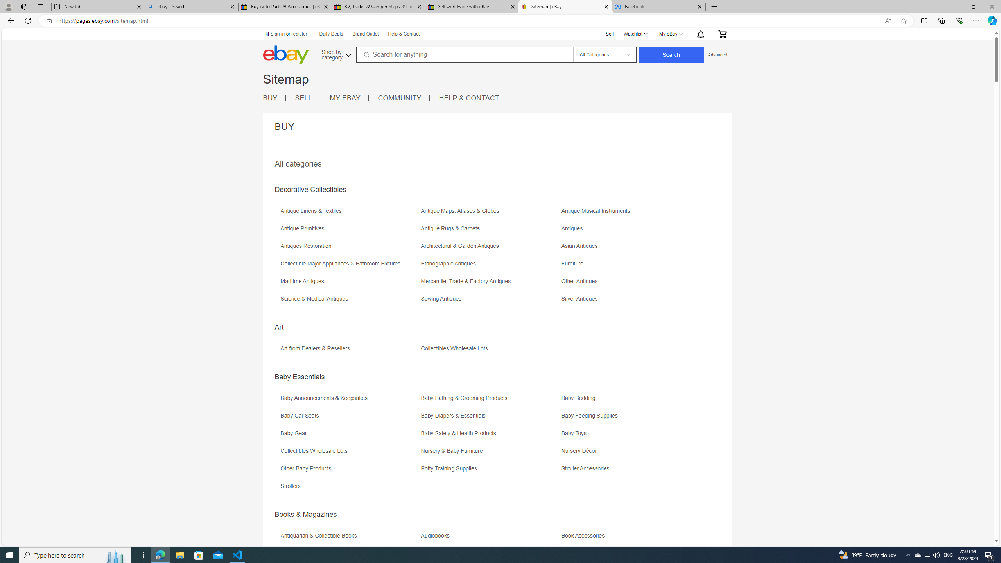 This screenshot has width=1001, height=563. I want to click on Baby Gear, so click(350, 436).